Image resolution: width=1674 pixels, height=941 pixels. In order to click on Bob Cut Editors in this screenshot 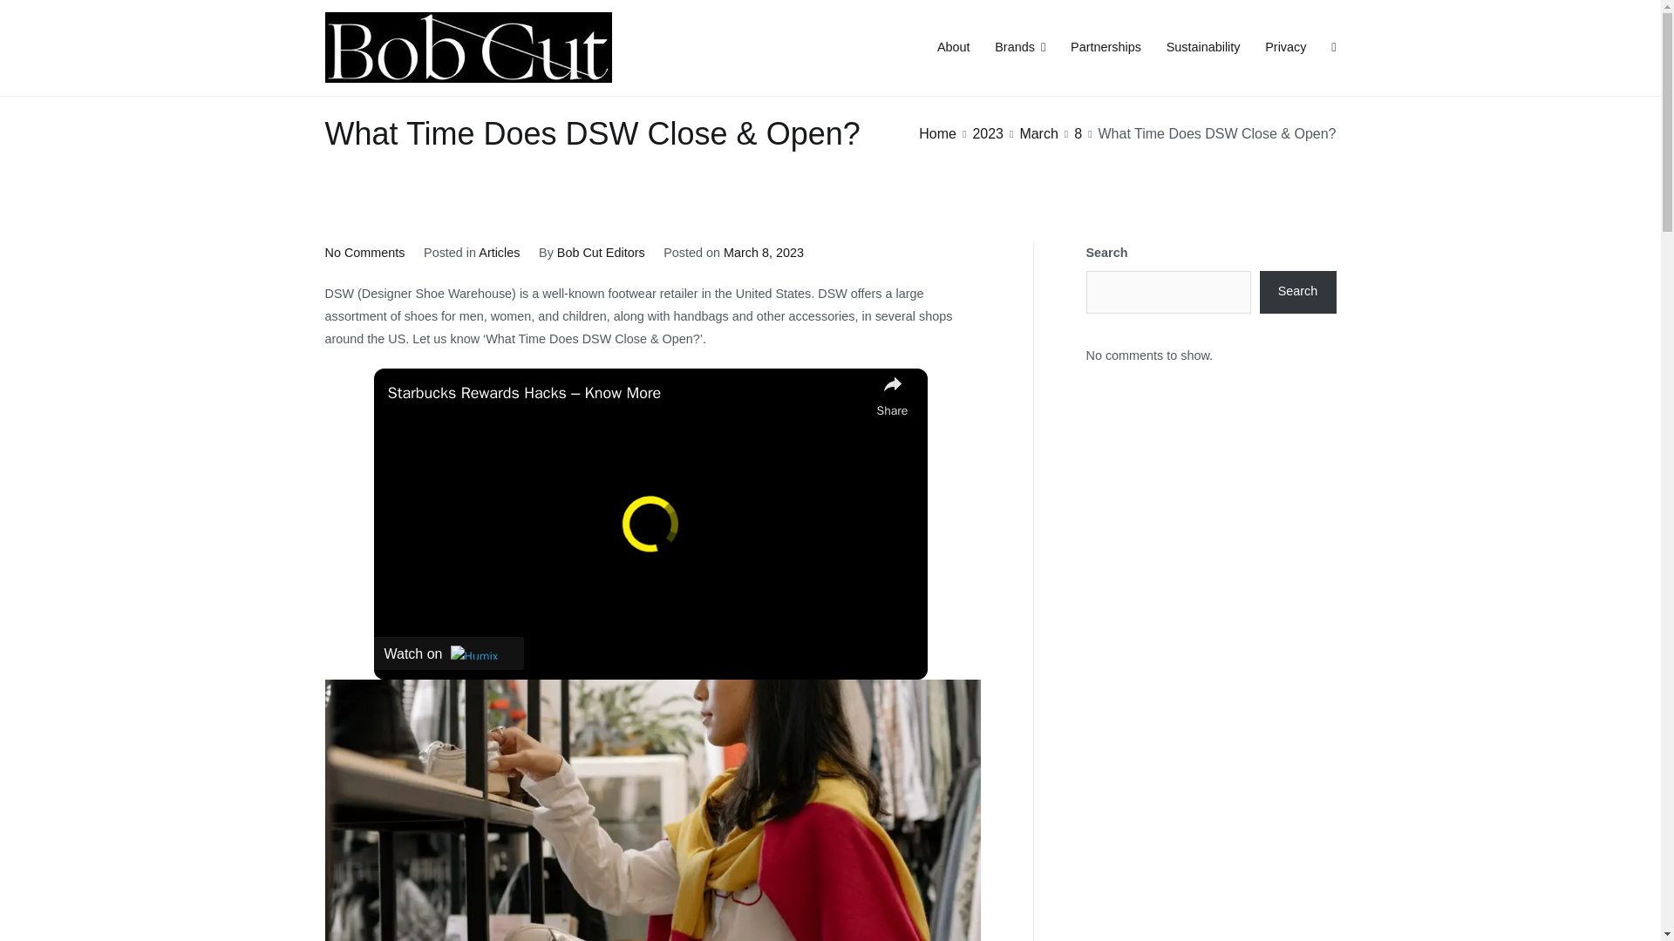, I will do `click(601, 253)`.